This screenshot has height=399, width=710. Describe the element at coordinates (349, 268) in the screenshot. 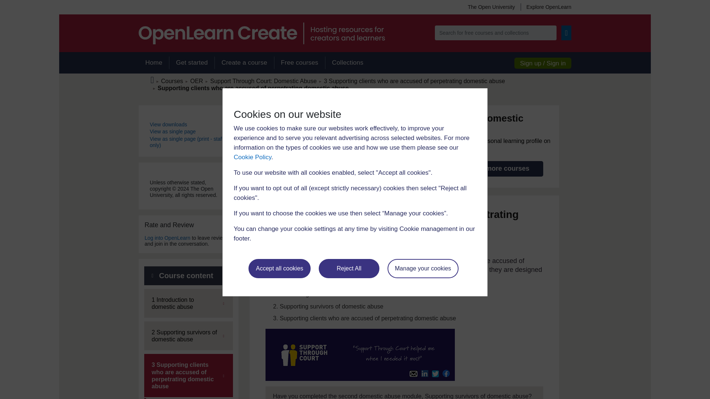

I see `Reject All` at that location.